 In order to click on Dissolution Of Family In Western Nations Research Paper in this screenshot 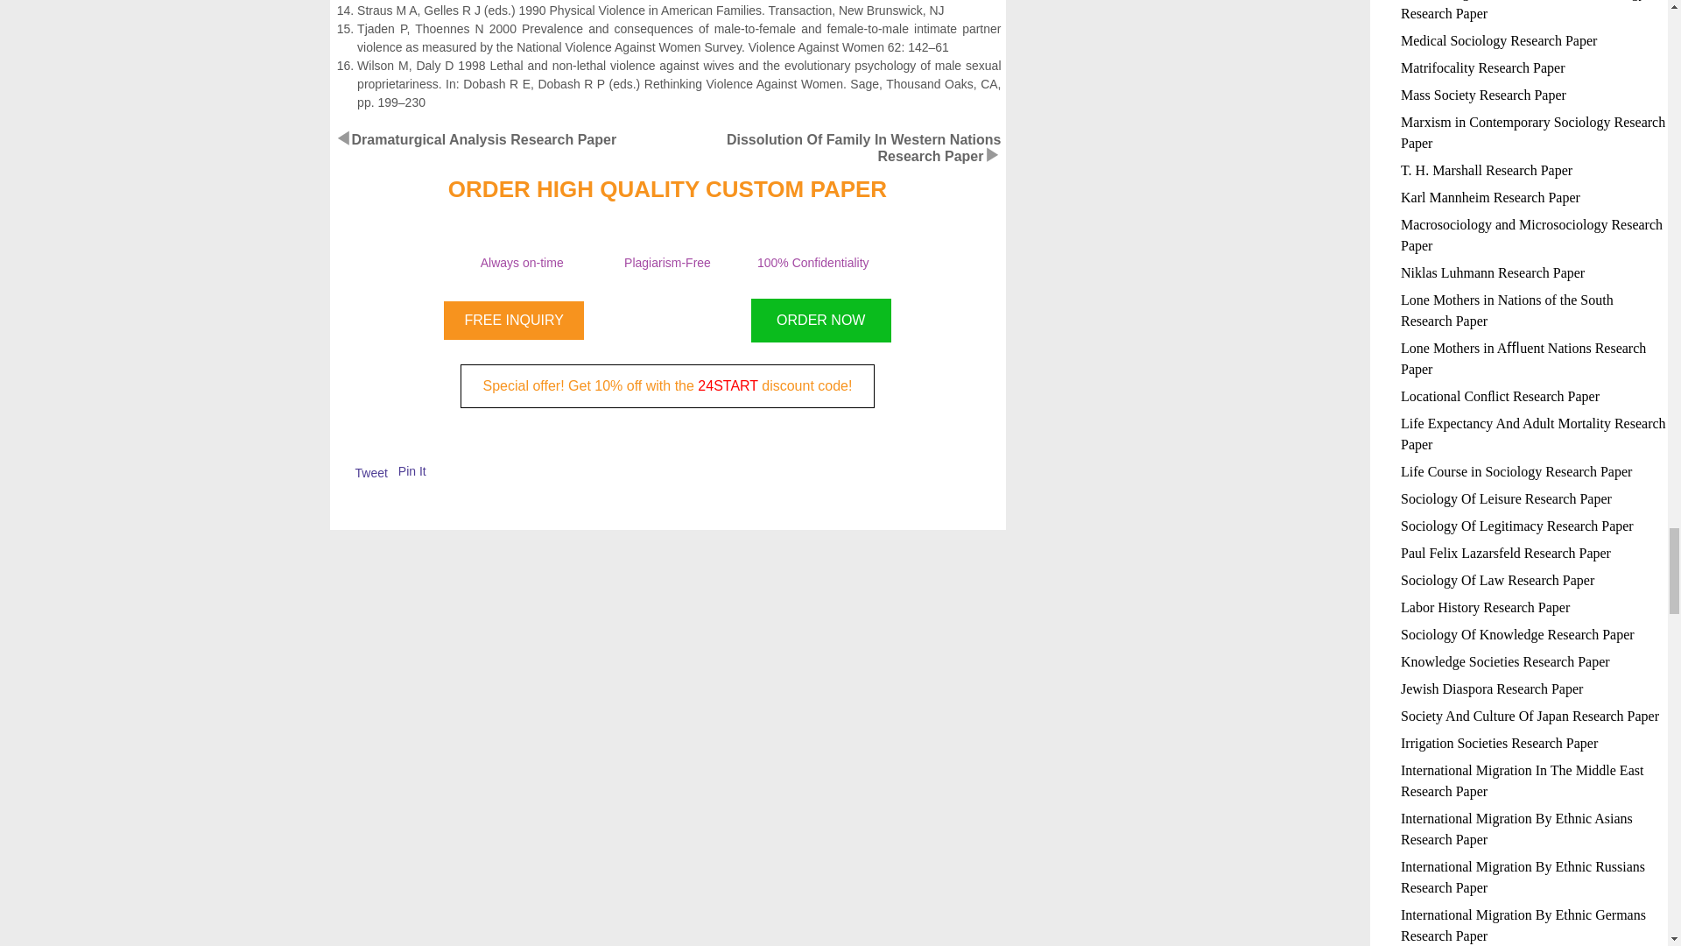, I will do `click(863, 147)`.